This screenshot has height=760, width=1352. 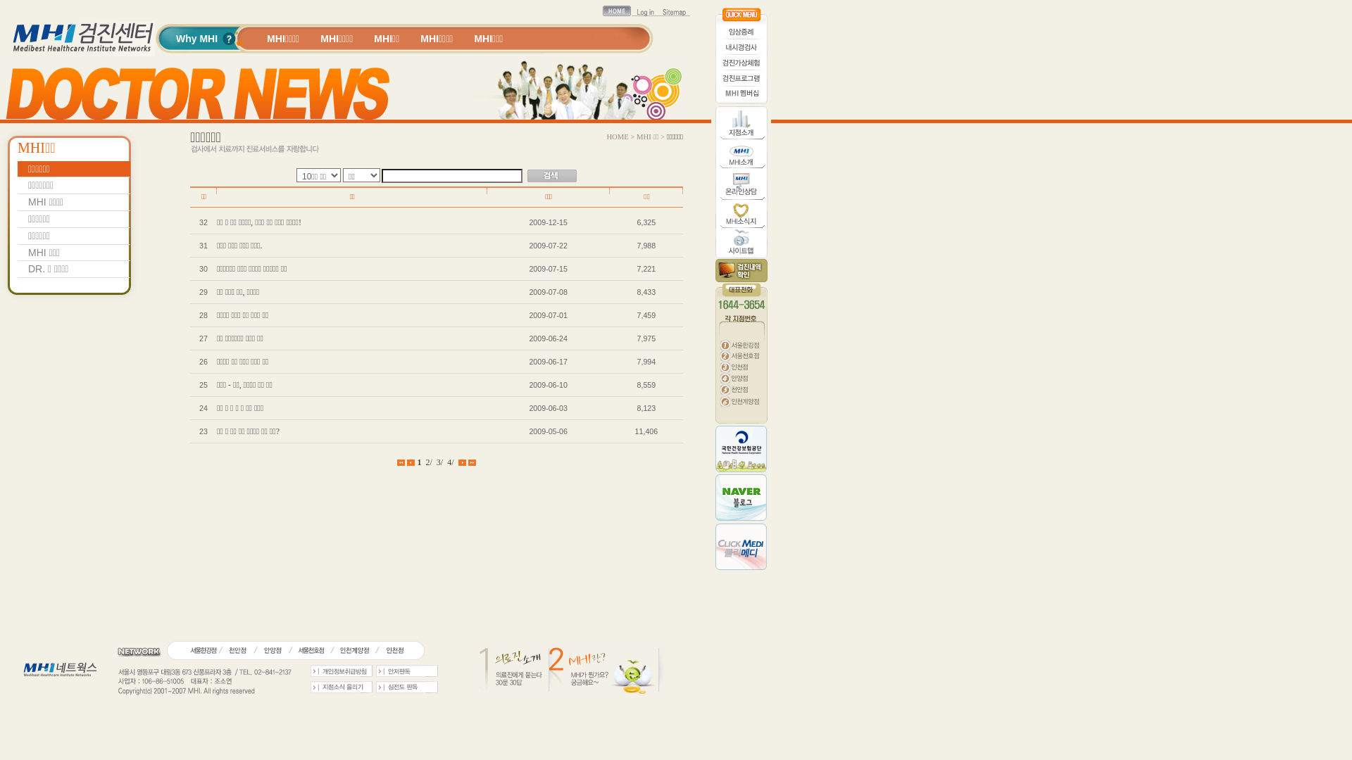 What do you see at coordinates (439, 462) in the screenshot?
I see `3` at bounding box center [439, 462].